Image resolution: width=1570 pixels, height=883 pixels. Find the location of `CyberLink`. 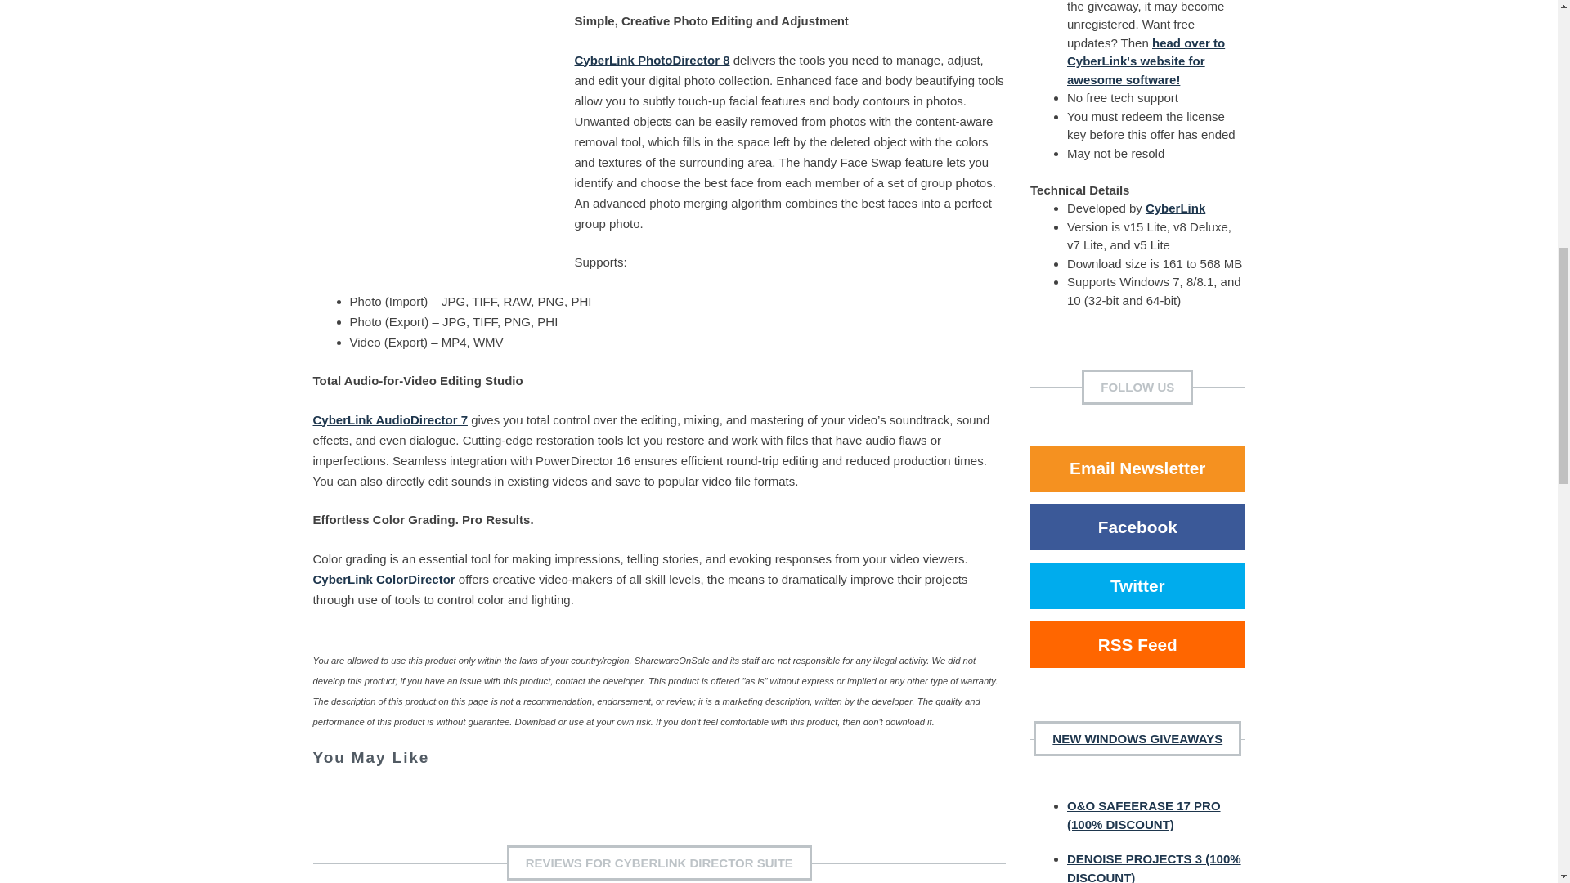

CyberLink is located at coordinates (1176, 208).